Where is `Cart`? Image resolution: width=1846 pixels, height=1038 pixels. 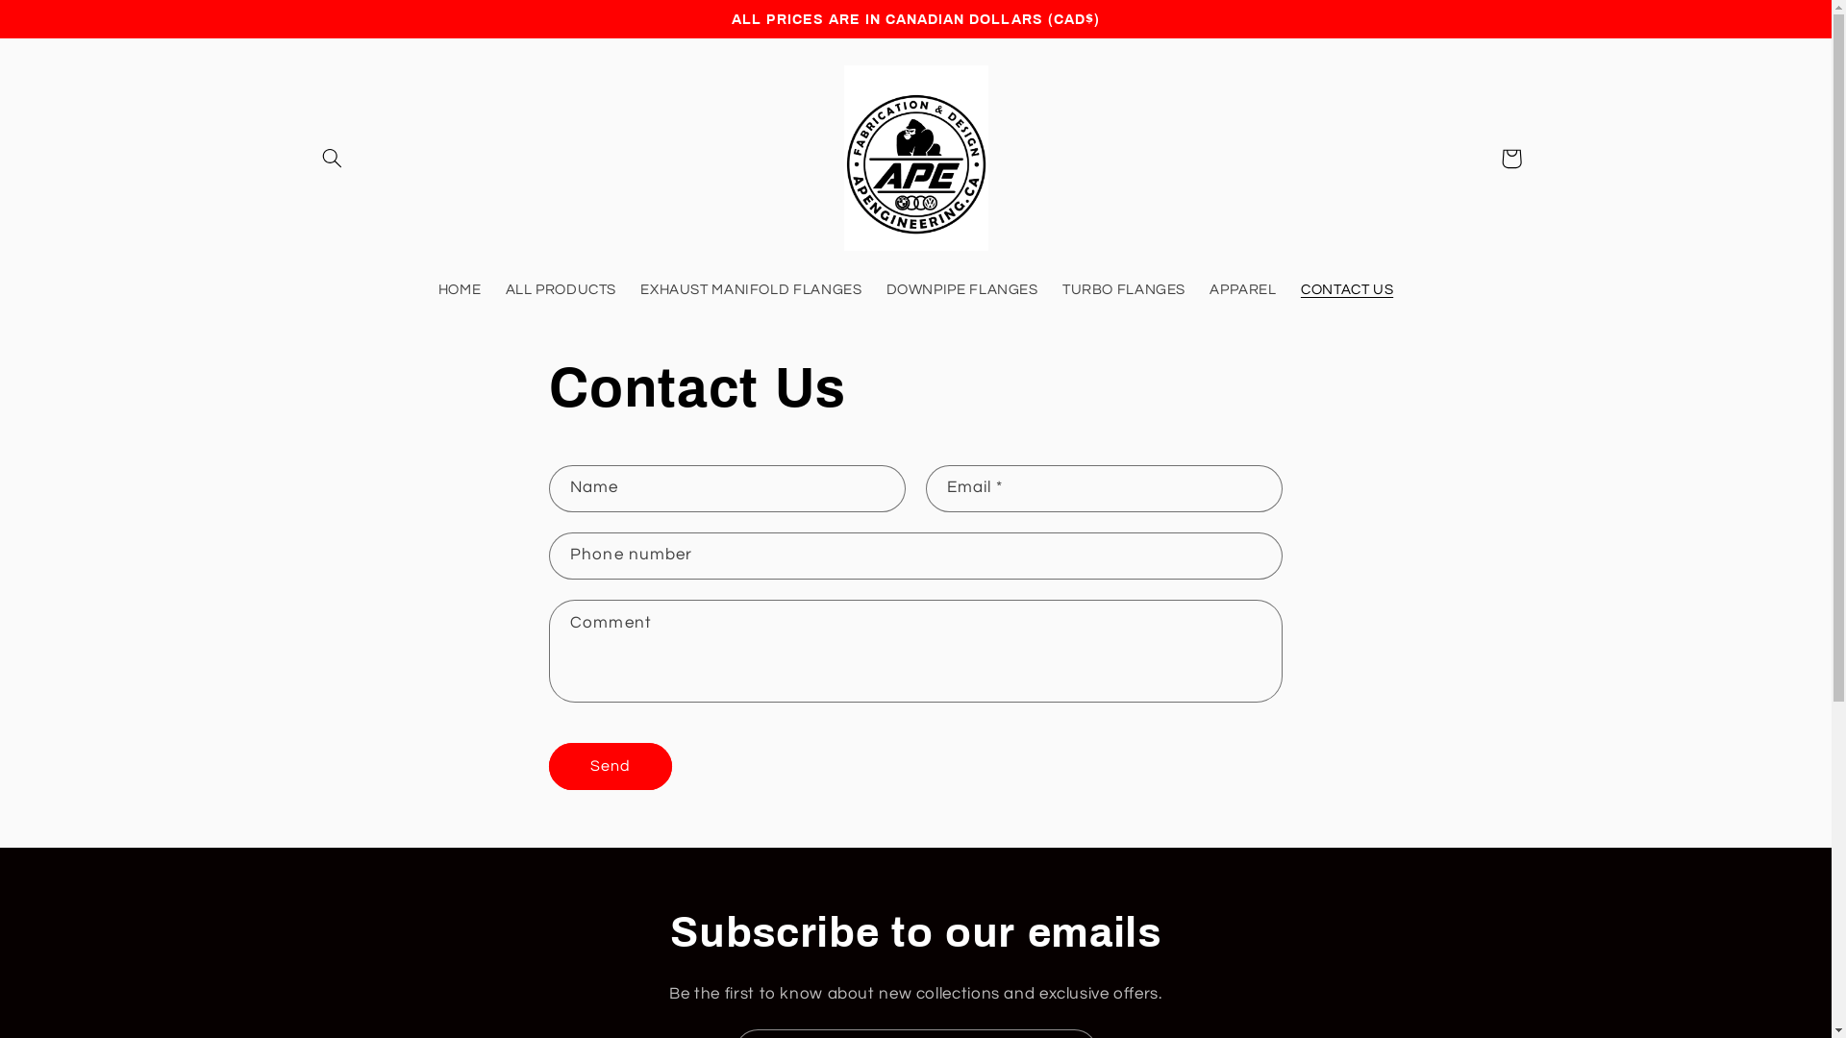 Cart is located at coordinates (1511, 159).